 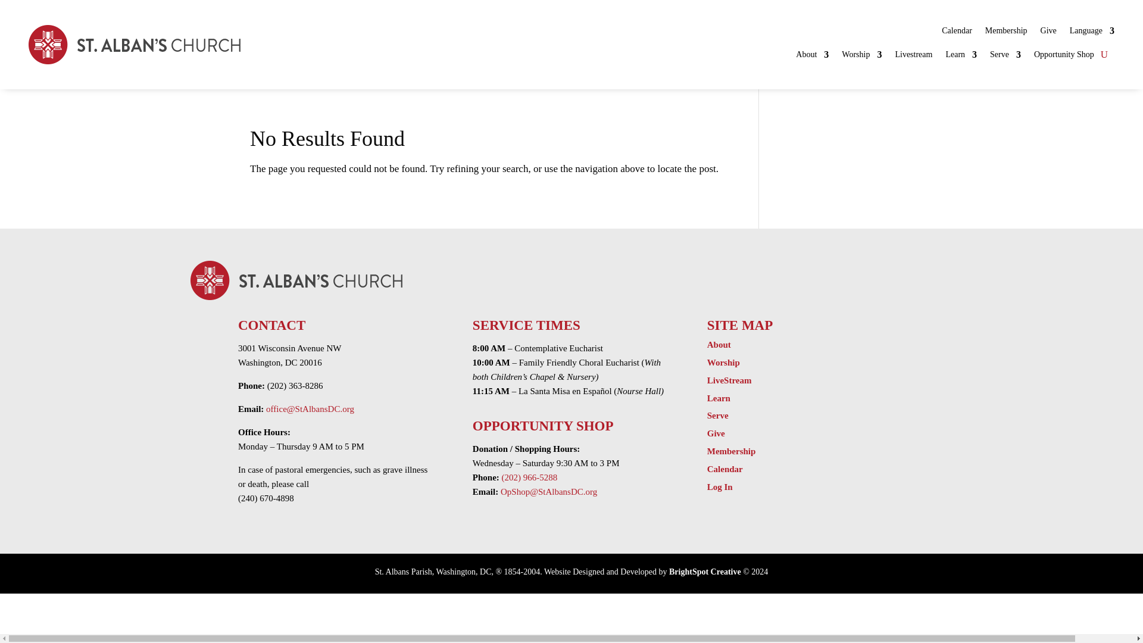 What do you see at coordinates (961, 57) in the screenshot?
I see `Learn` at bounding box center [961, 57].